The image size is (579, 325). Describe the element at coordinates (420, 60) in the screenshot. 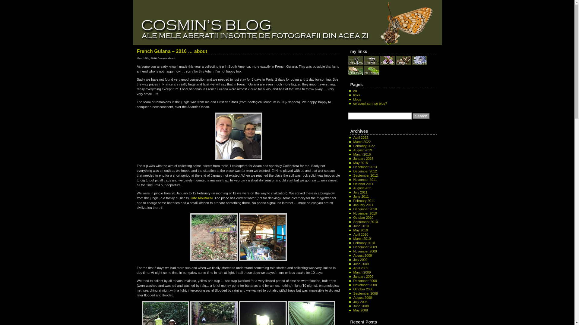

I see `plants` at that location.